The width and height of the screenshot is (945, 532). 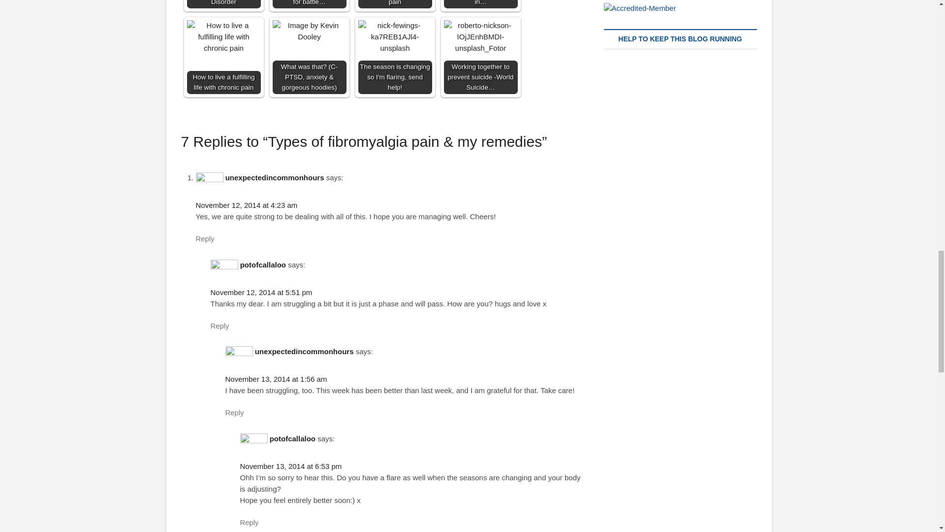 What do you see at coordinates (223, 4) in the screenshot?
I see `My battle with Borderline Personality Disorder` at bounding box center [223, 4].